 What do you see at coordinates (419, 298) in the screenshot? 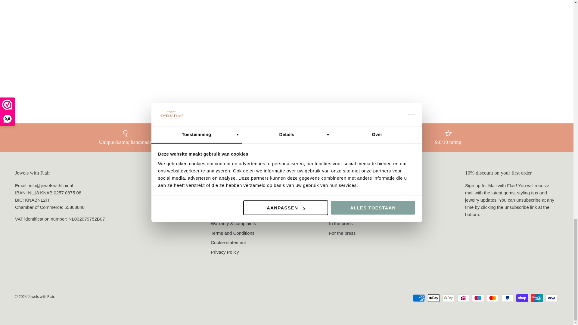
I see `American Express` at bounding box center [419, 298].